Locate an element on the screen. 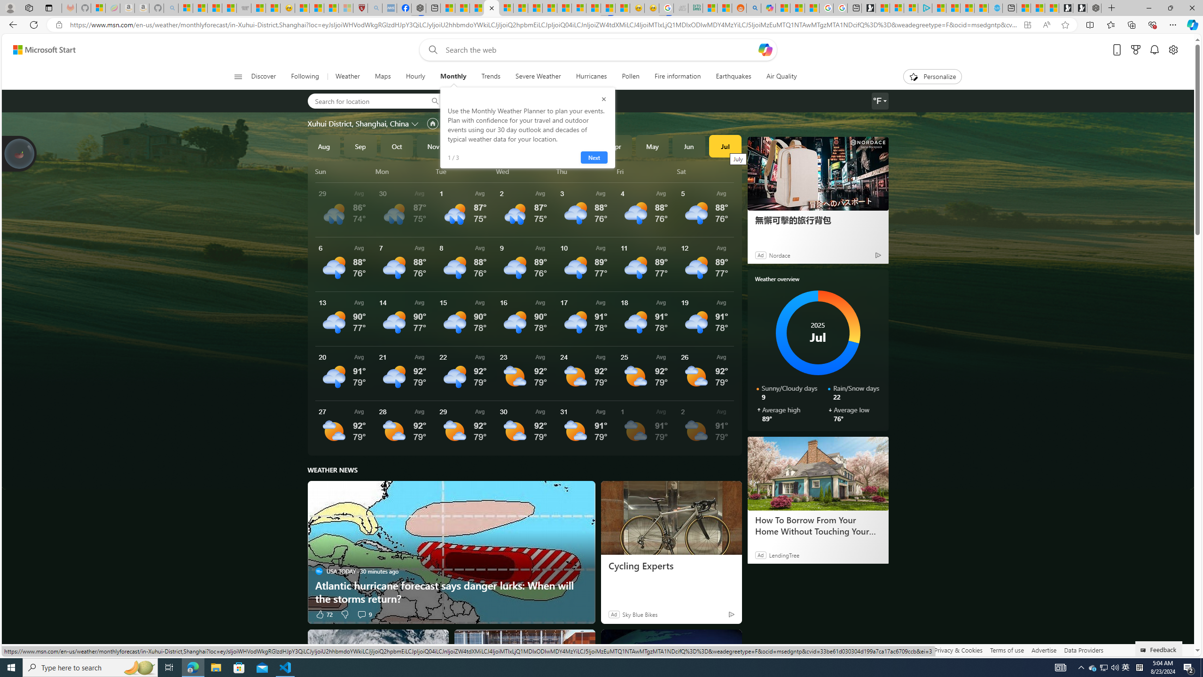 Image resolution: width=1203 pixels, height=677 pixels. Sat is located at coordinates (705, 171).